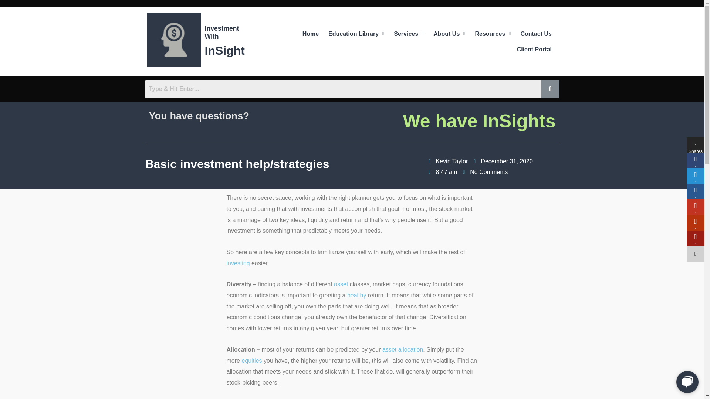 The width and height of the screenshot is (710, 399). I want to click on About Us, so click(449, 34).